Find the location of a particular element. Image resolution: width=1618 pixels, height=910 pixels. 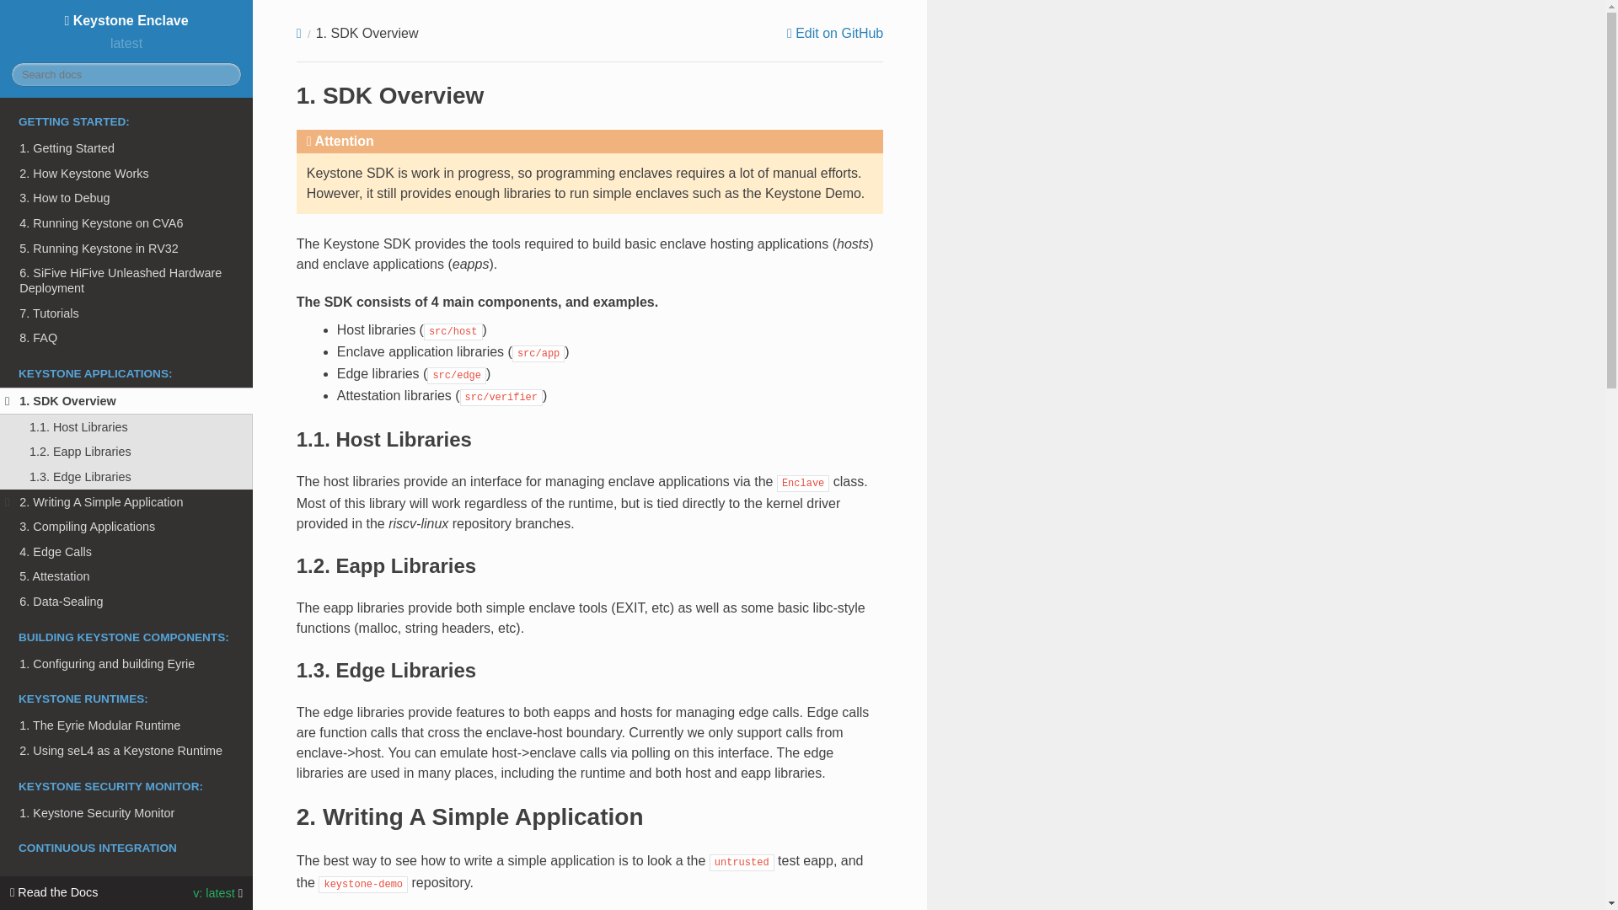

1.1. Host Libraries is located at coordinates (126, 426).